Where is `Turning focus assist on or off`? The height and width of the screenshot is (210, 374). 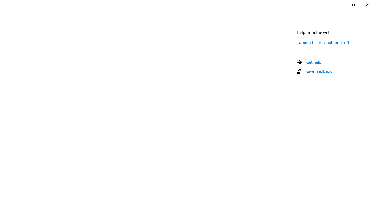 Turning focus assist on or off is located at coordinates (323, 42).